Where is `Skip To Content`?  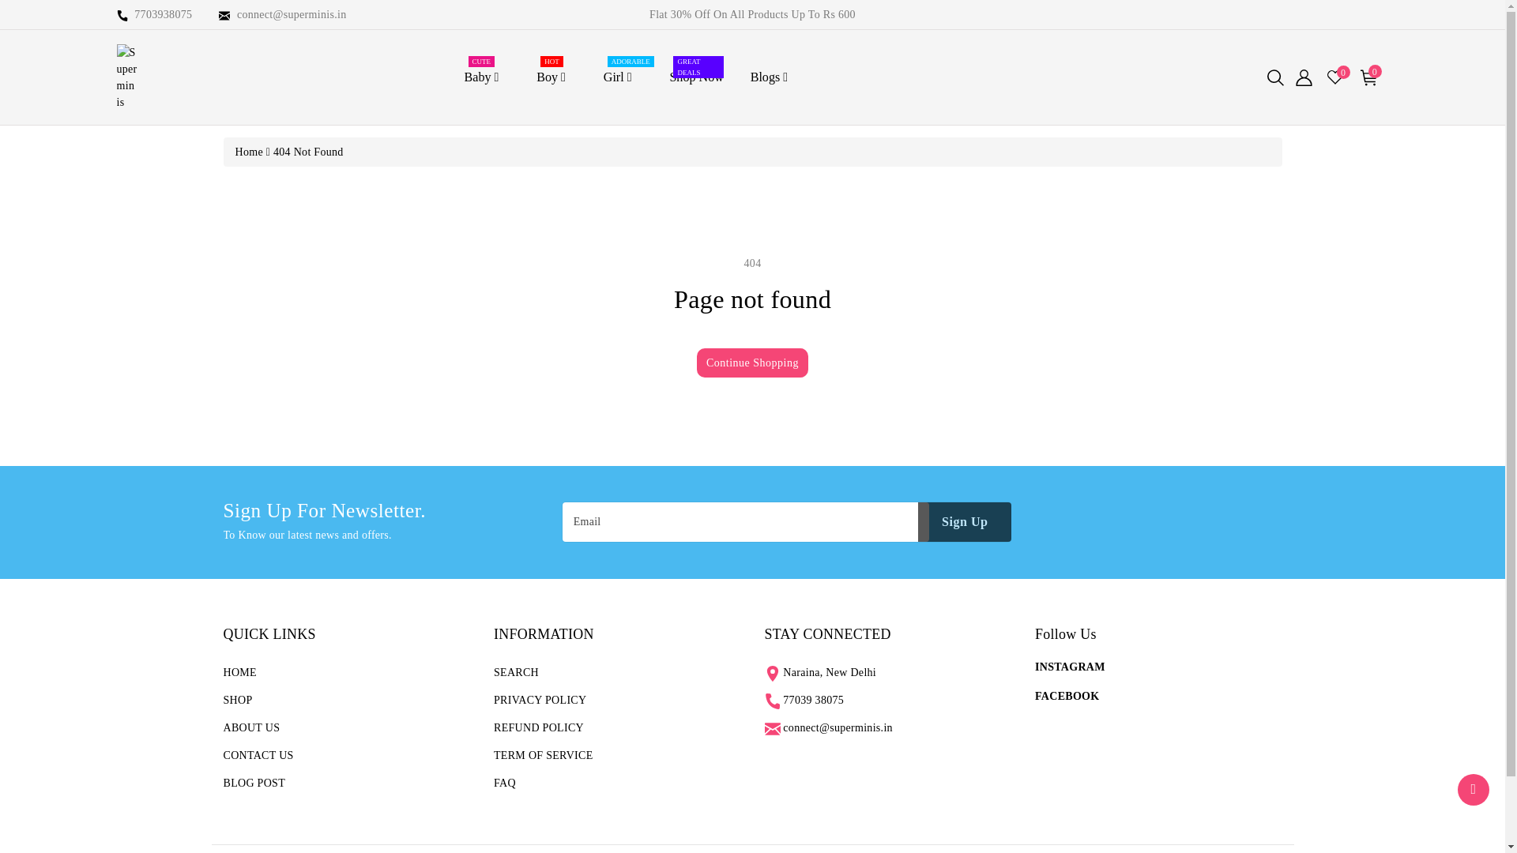
Skip To Content is located at coordinates (1070, 667).